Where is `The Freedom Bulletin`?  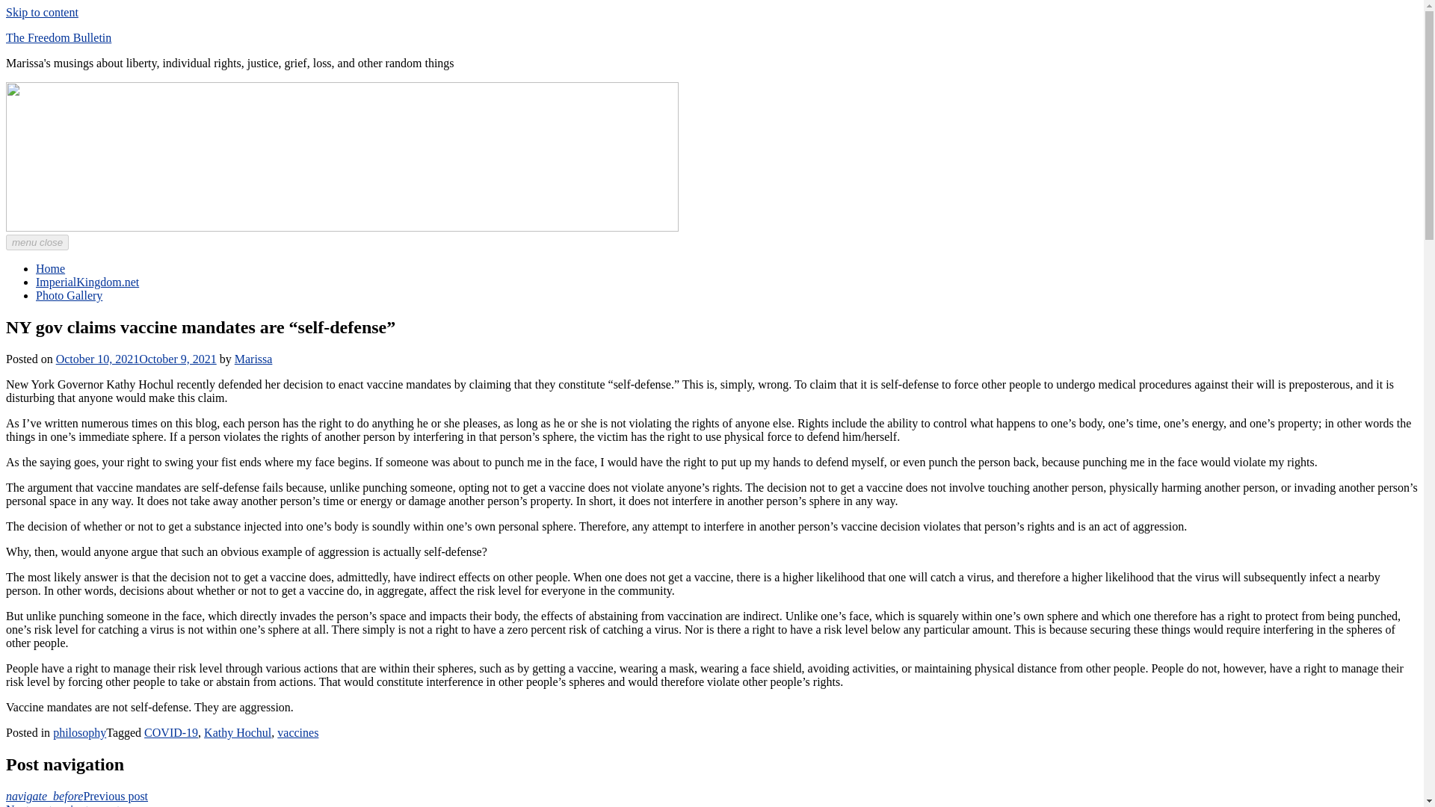 The Freedom Bulletin is located at coordinates (58, 37).